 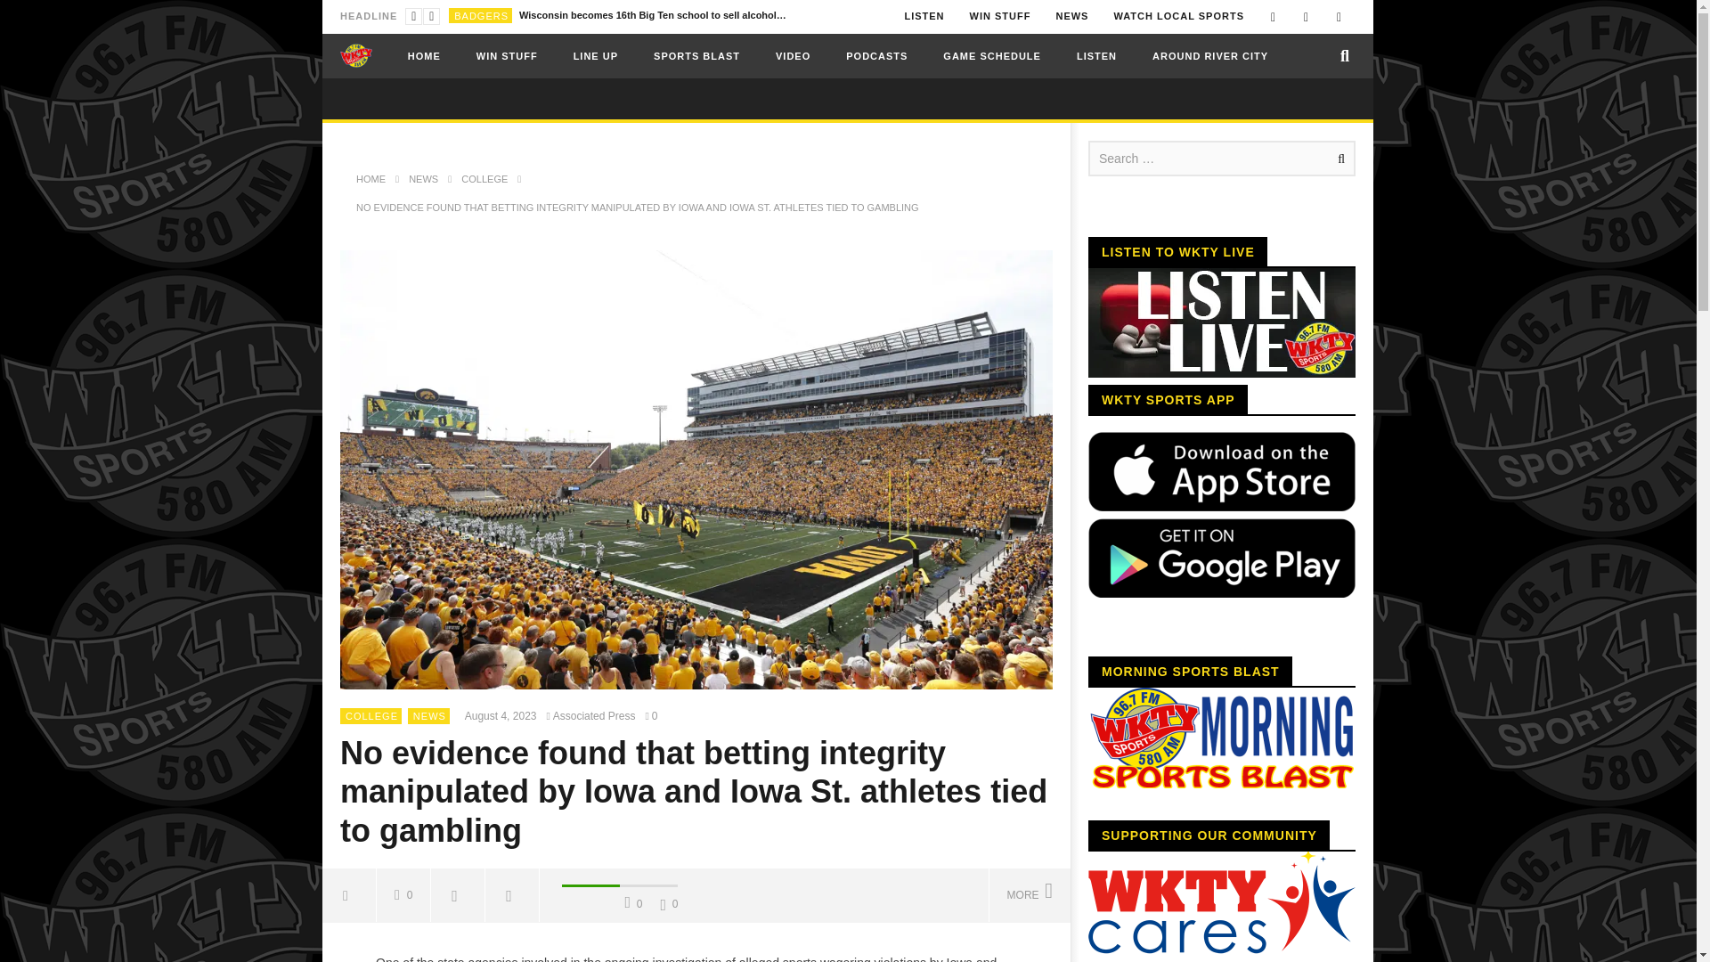 I want to click on WIN STUFF, so click(x=1000, y=16).